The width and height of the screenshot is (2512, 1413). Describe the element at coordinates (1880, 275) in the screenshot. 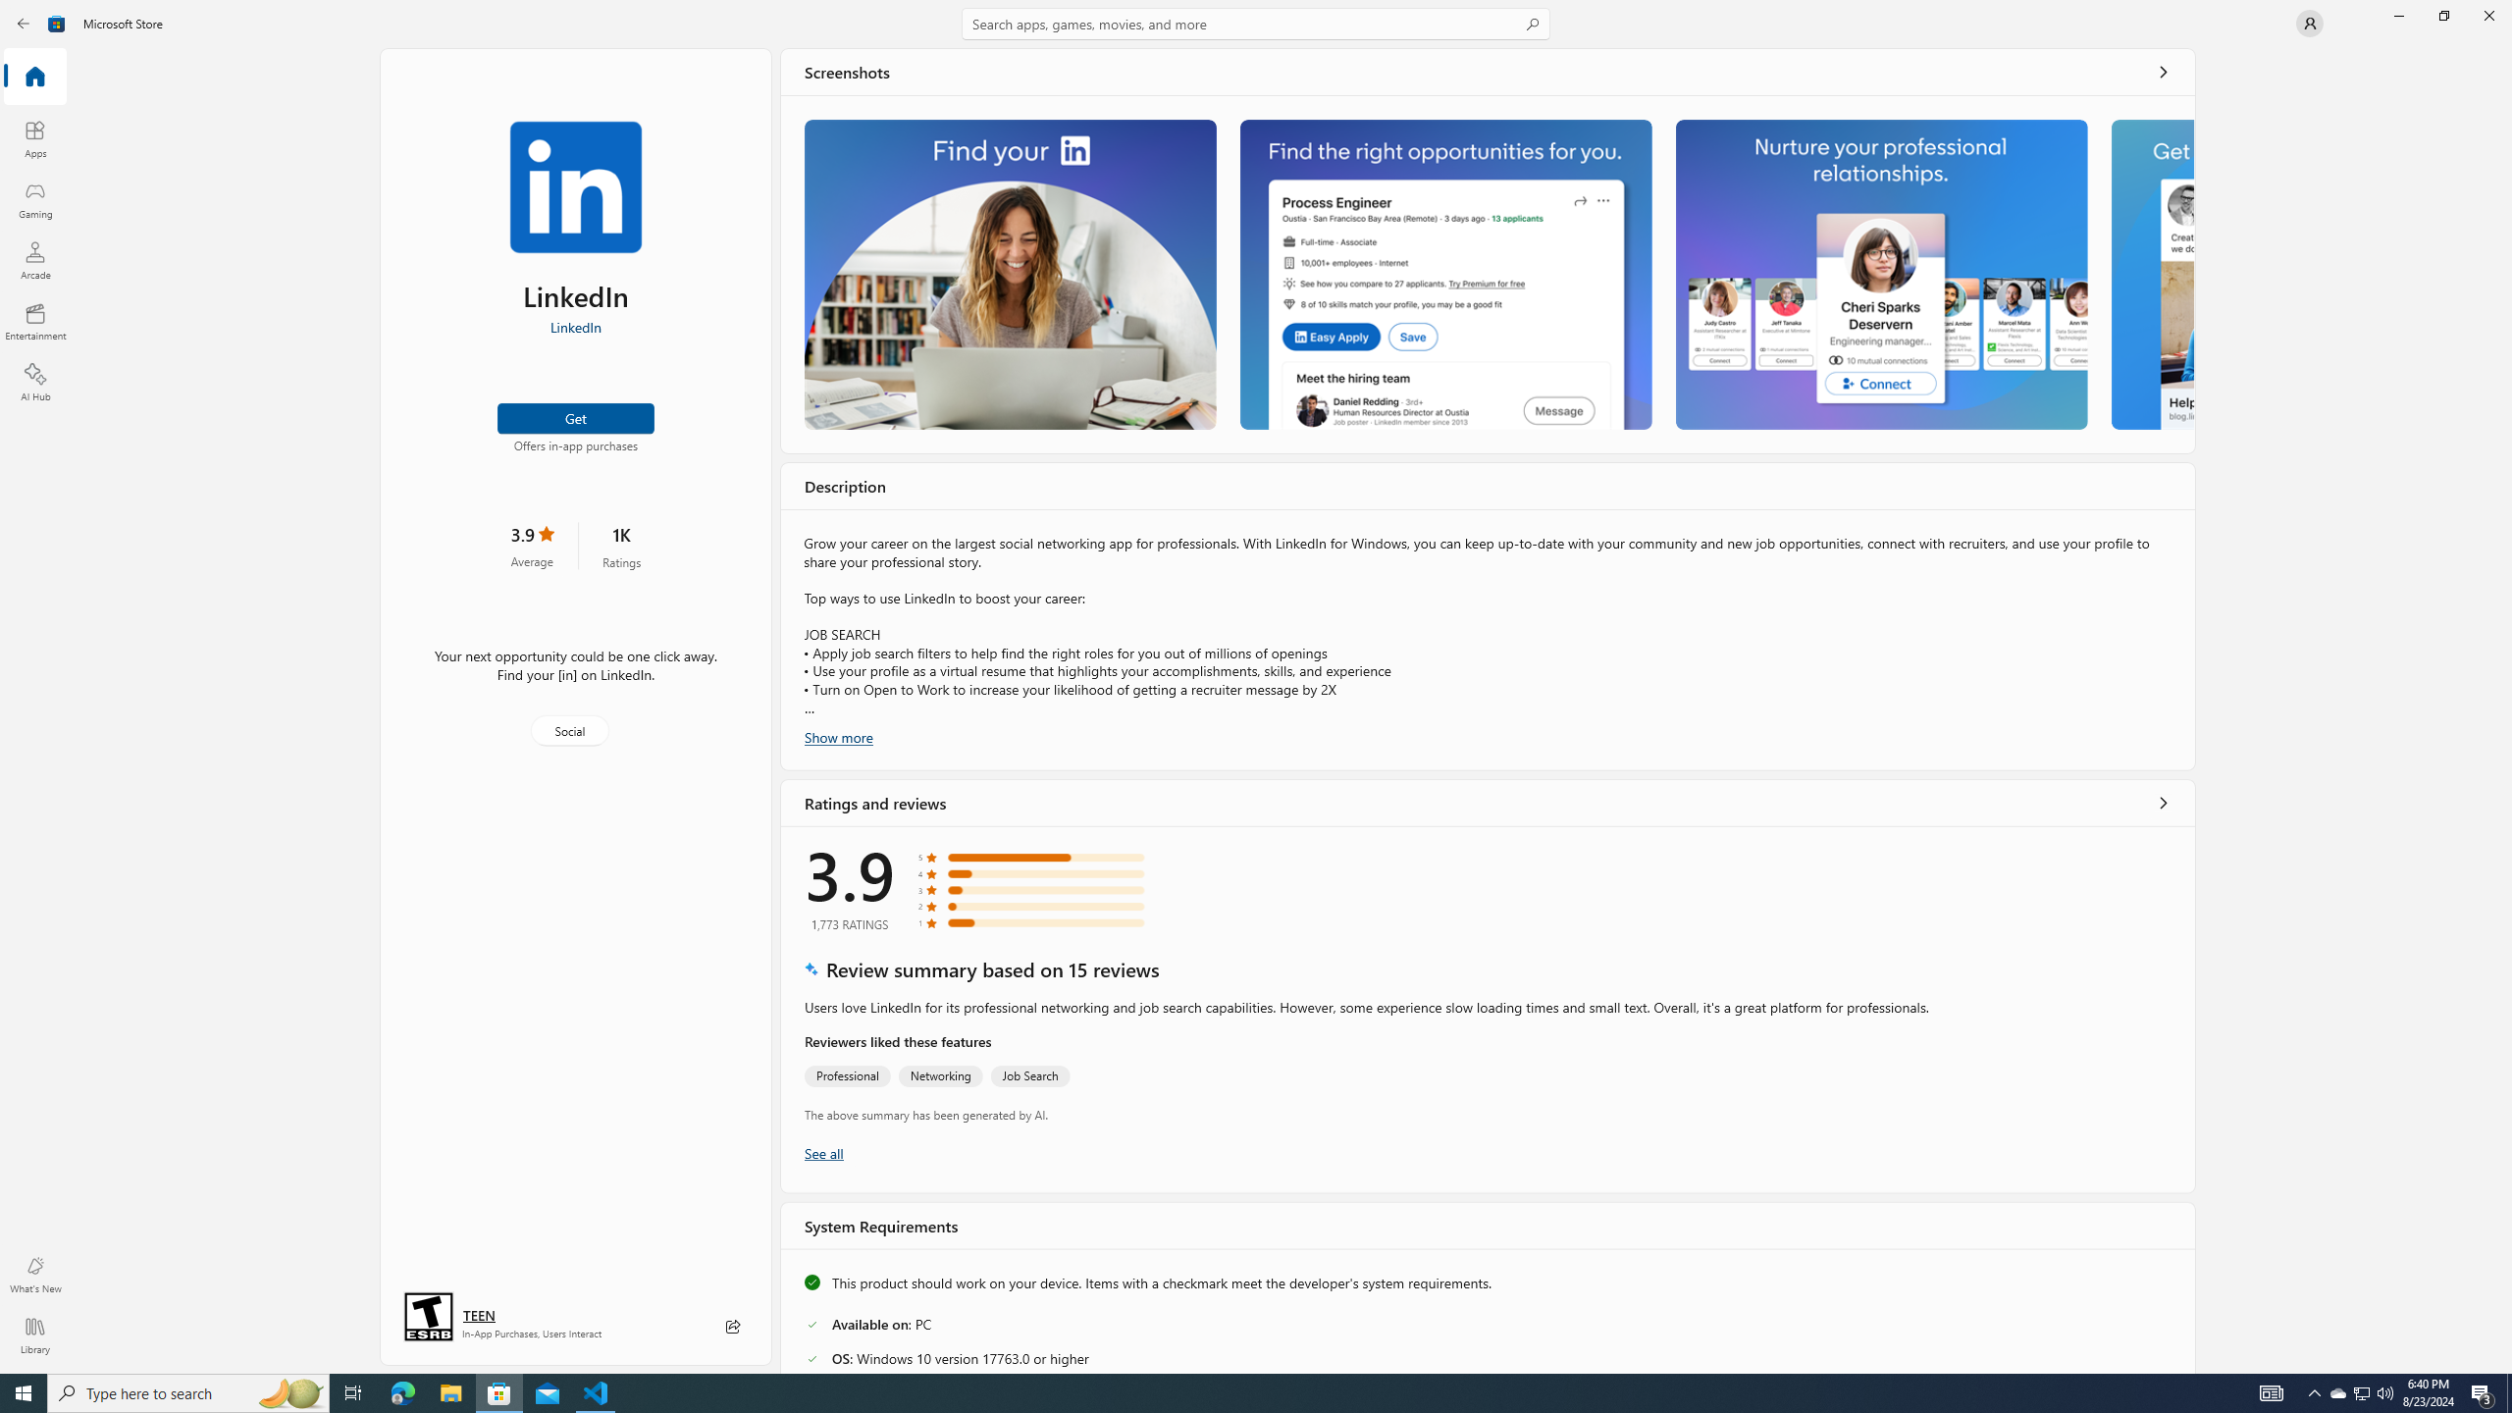

I see `Screenshot 3` at that location.